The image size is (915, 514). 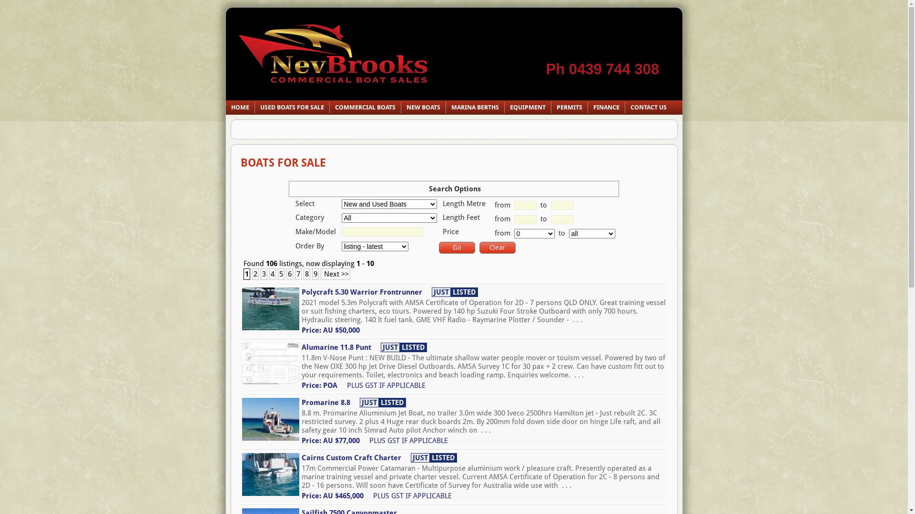 What do you see at coordinates (289, 274) in the screenshot?
I see `6` at bounding box center [289, 274].